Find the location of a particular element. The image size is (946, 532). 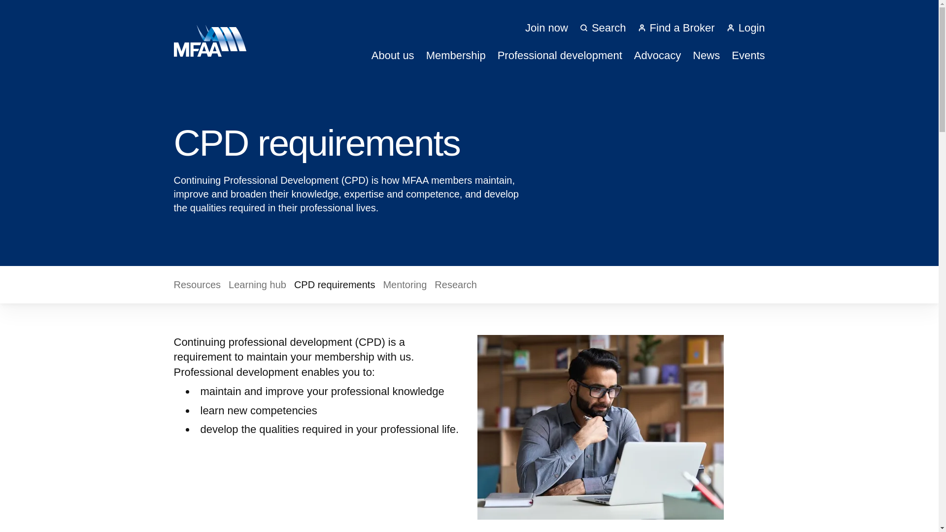

Membership is located at coordinates (456, 55).